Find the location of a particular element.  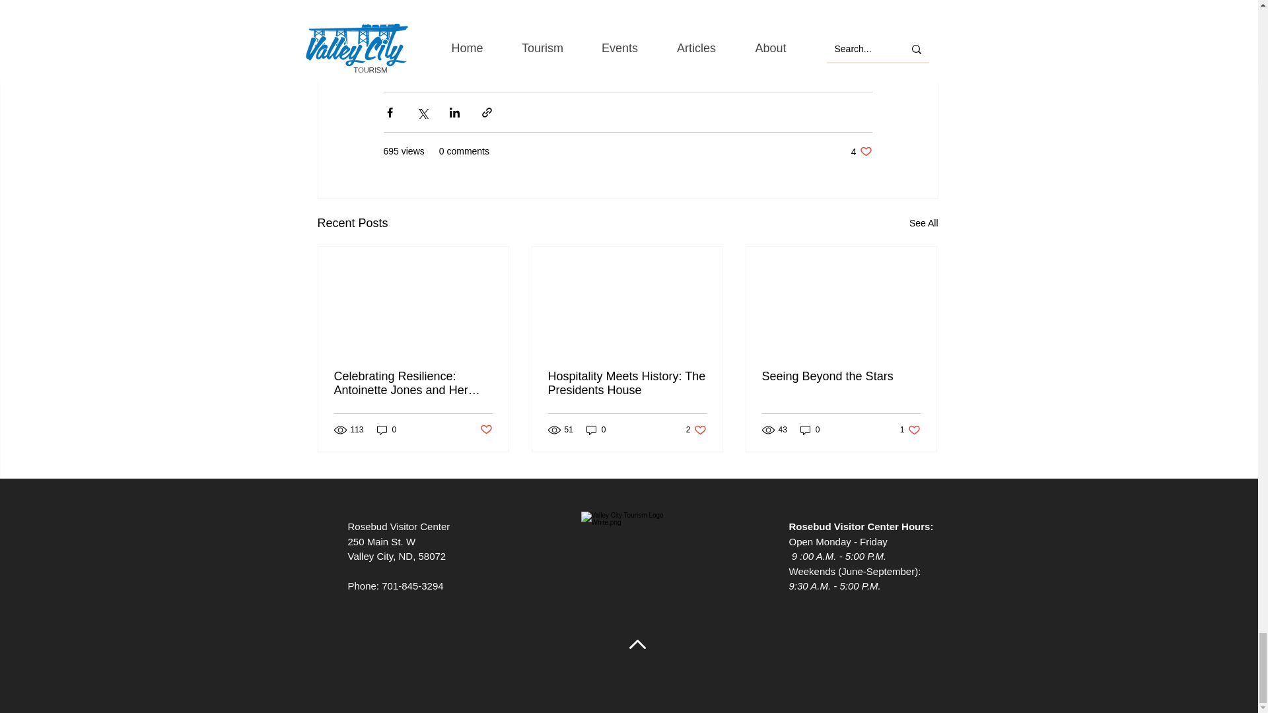

See All is located at coordinates (923, 223).